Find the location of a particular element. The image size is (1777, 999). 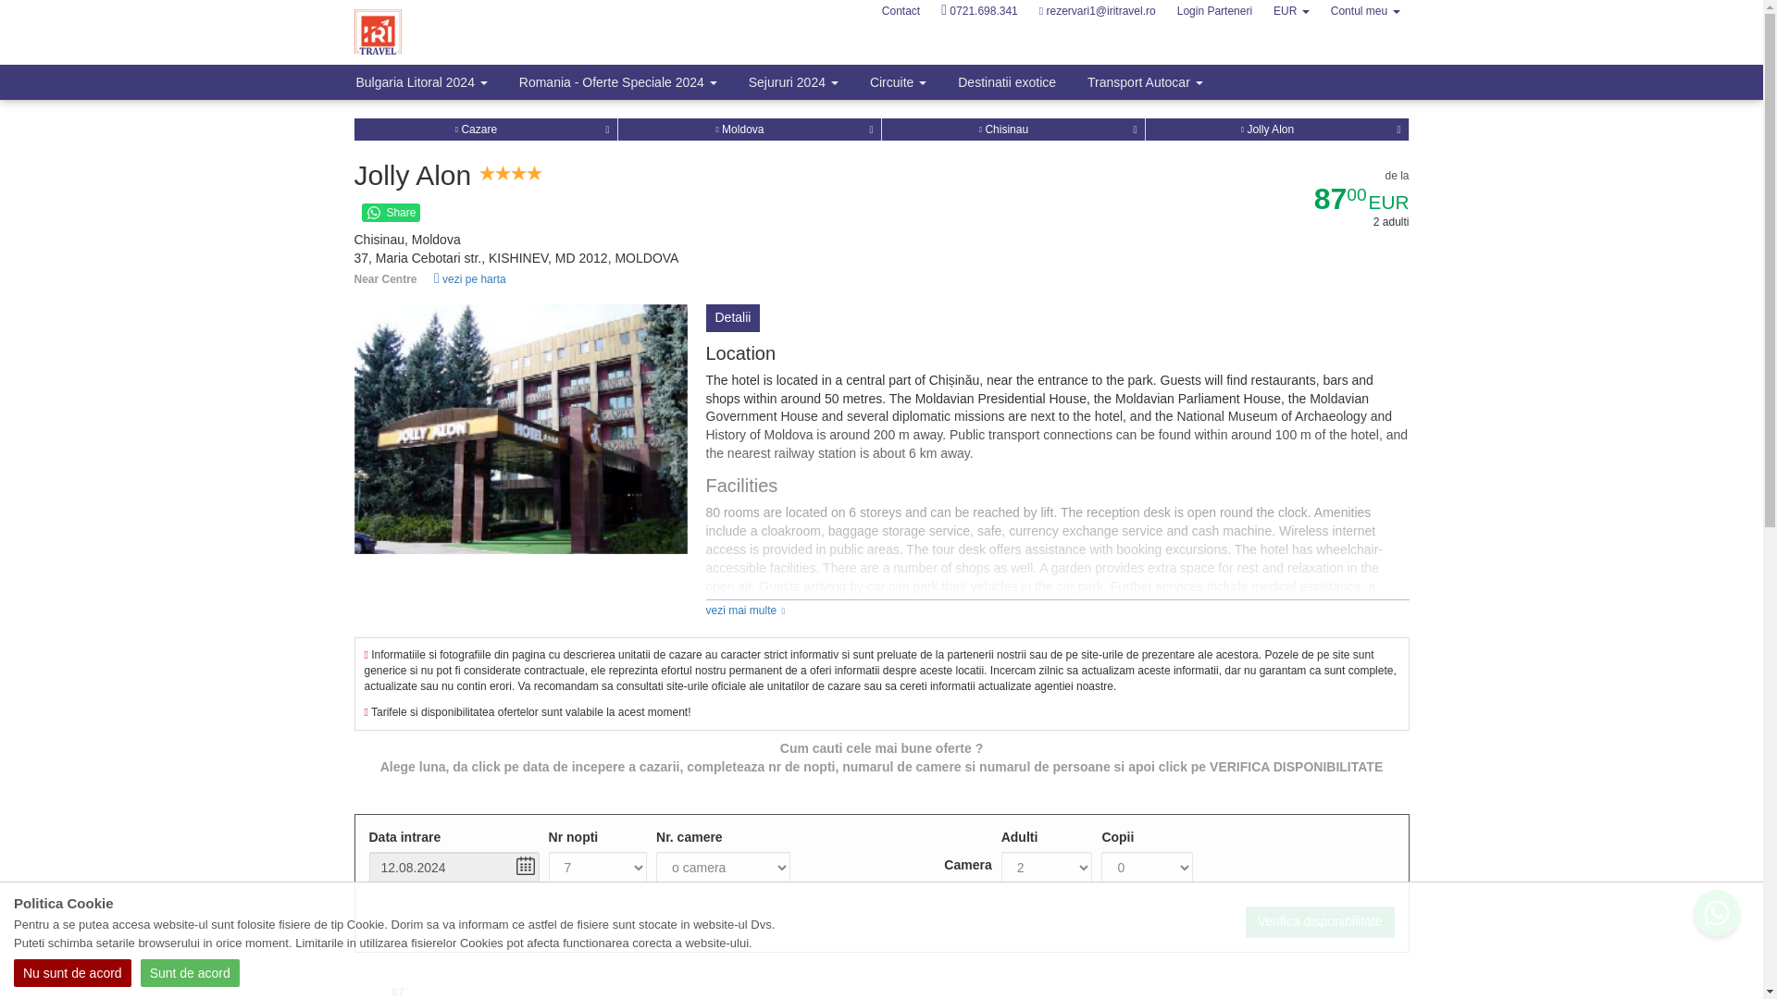

Near Centre is located at coordinates (701, 279).